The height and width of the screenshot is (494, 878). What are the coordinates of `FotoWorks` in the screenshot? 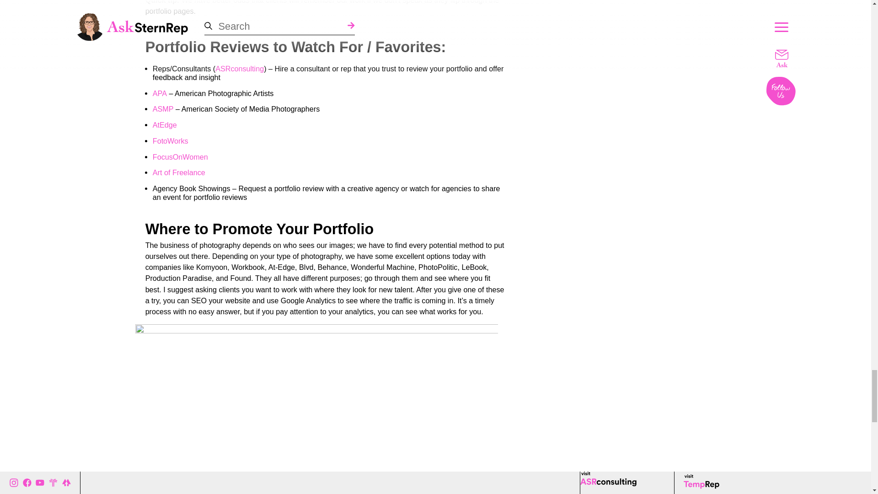 It's located at (171, 141).